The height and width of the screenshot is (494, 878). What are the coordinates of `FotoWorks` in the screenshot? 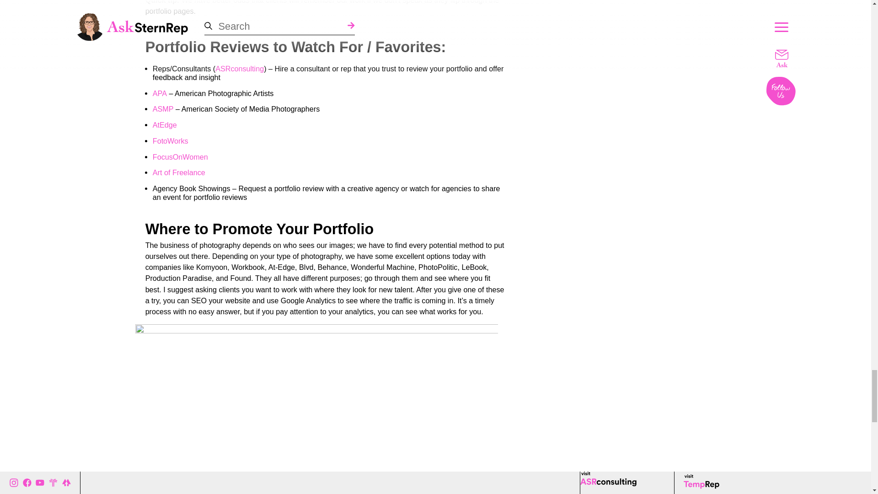 It's located at (171, 141).